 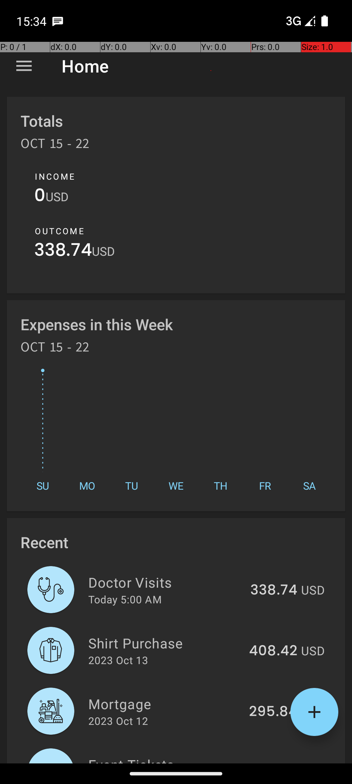 What do you see at coordinates (273, 712) in the screenshot?
I see `295.84` at bounding box center [273, 712].